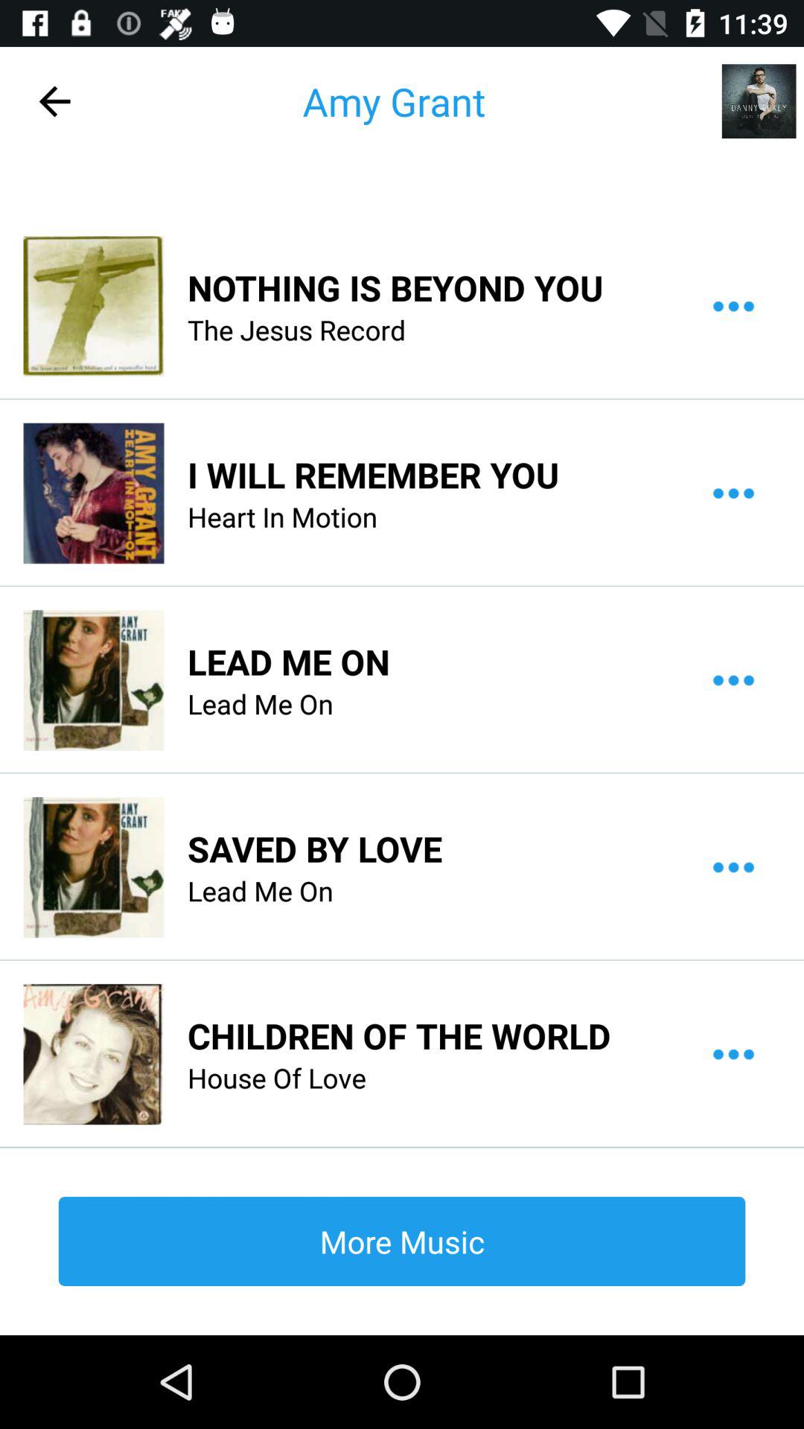 The image size is (804, 1429). I want to click on swipe to house of love item, so click(277, 1078).